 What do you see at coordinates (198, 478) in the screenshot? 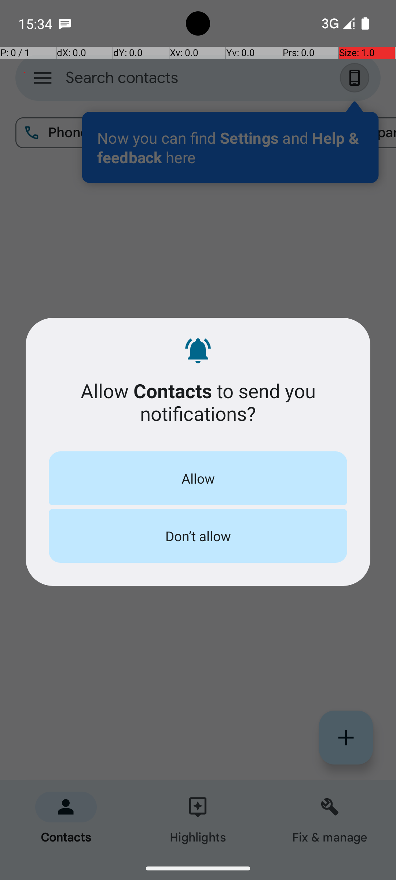
I see `Allow` at bounding box center [198, 478].